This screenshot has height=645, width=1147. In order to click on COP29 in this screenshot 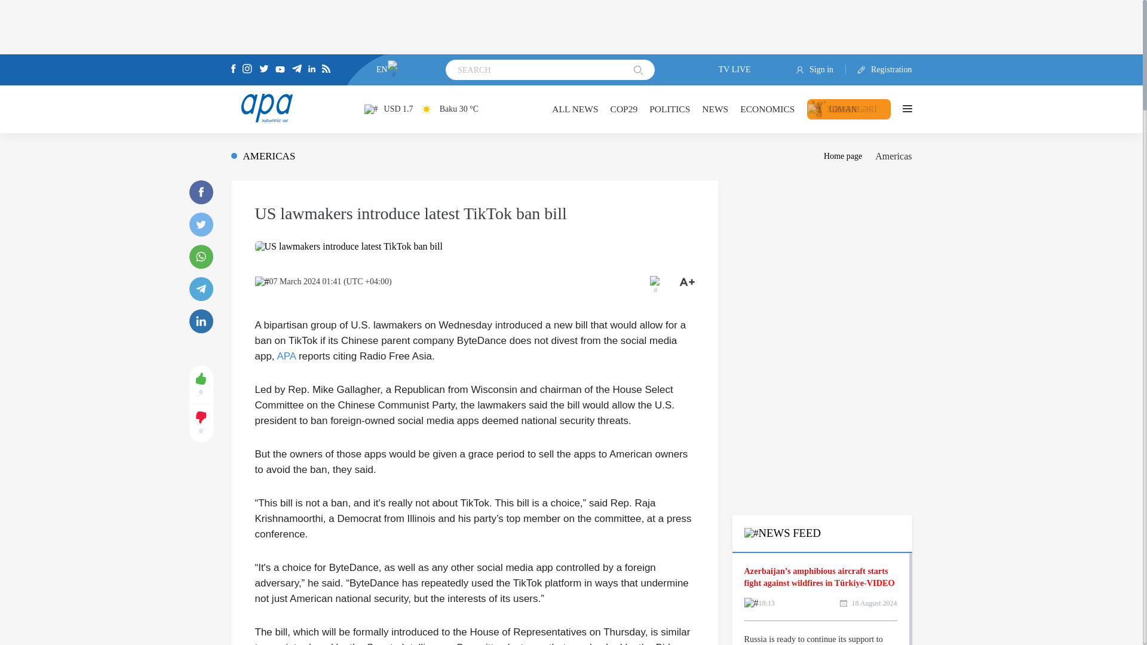, I will do `click(624, 109)`.